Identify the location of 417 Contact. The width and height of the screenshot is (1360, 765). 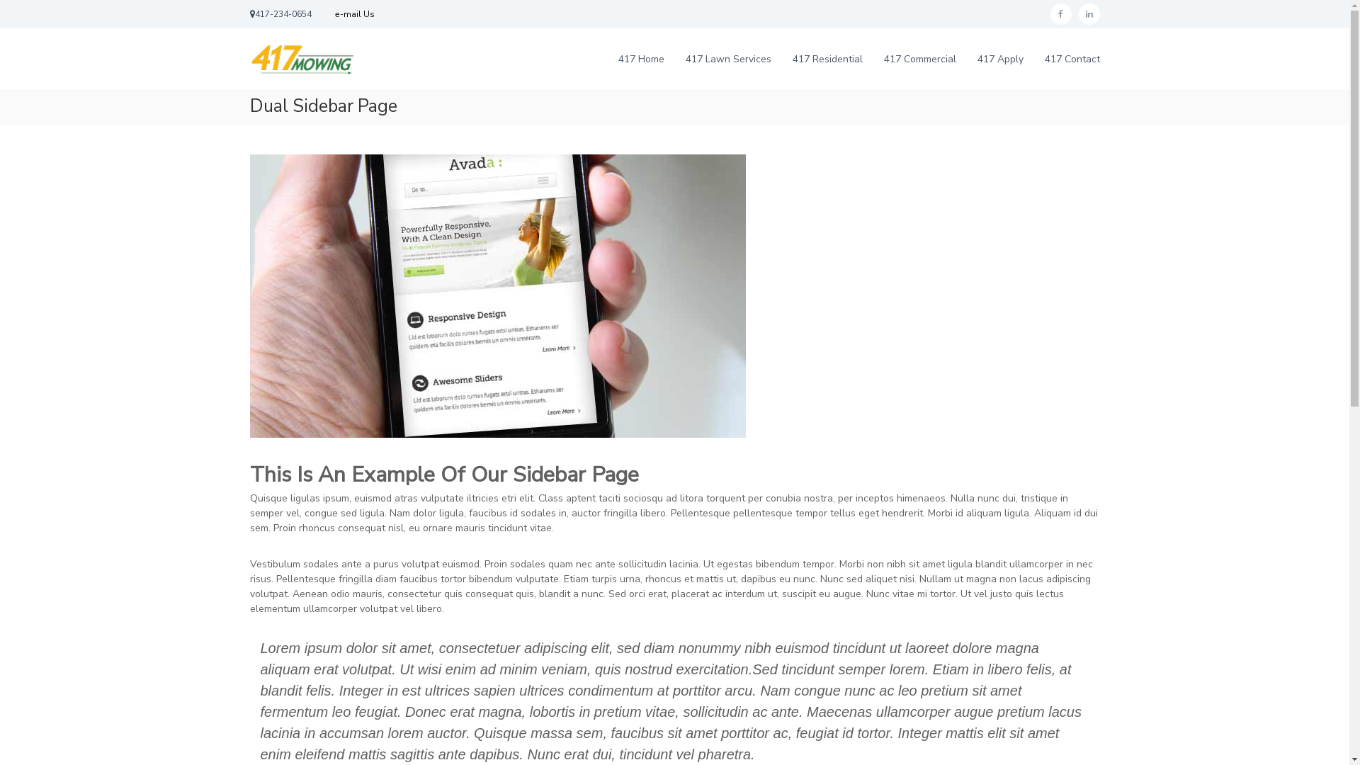
(1072, 59).